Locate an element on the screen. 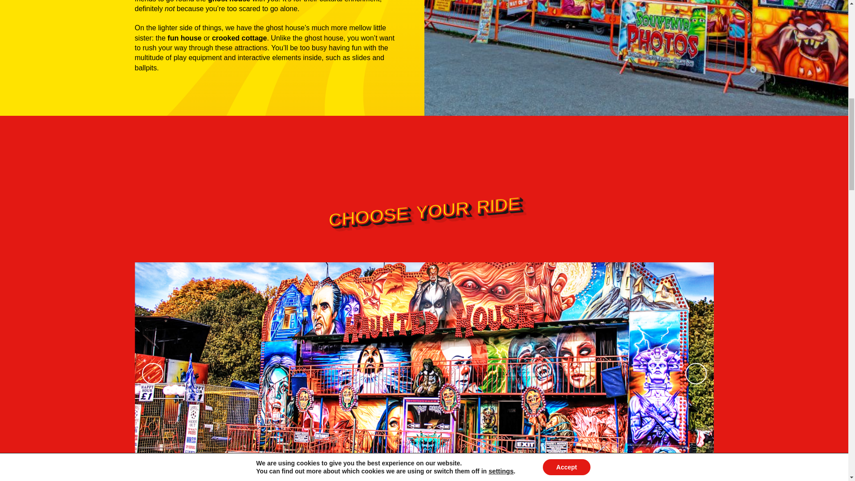 The image size is (855, 481). Previous is located at coordinates (152, 373).